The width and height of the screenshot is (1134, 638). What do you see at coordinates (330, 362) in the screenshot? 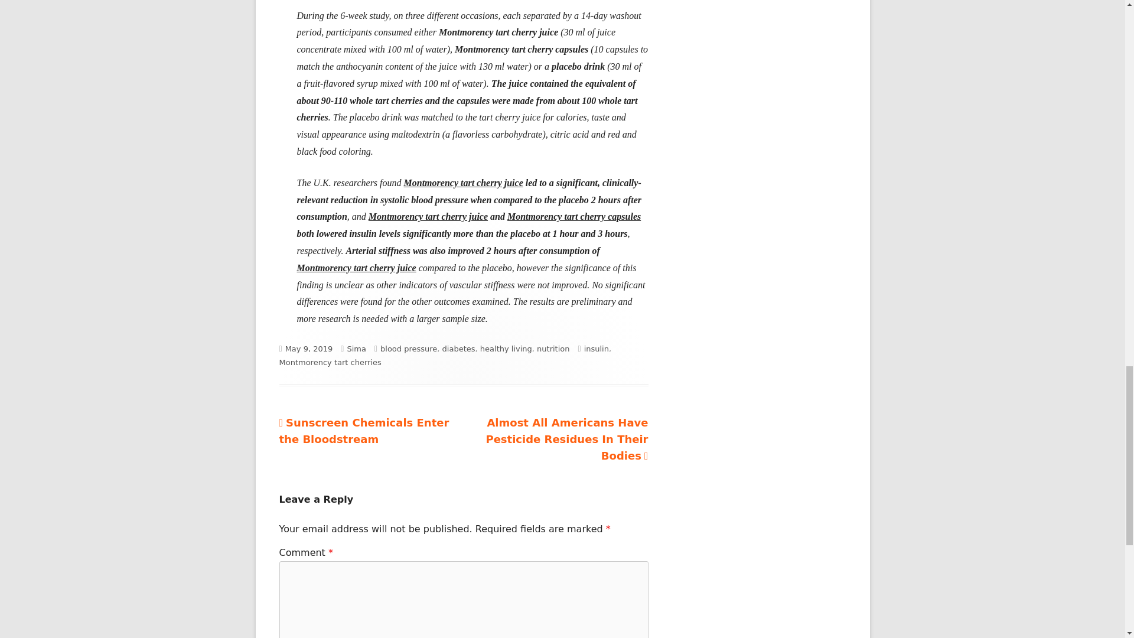
I see `Montmorency tart cherries` at bounding box center [330, 362].